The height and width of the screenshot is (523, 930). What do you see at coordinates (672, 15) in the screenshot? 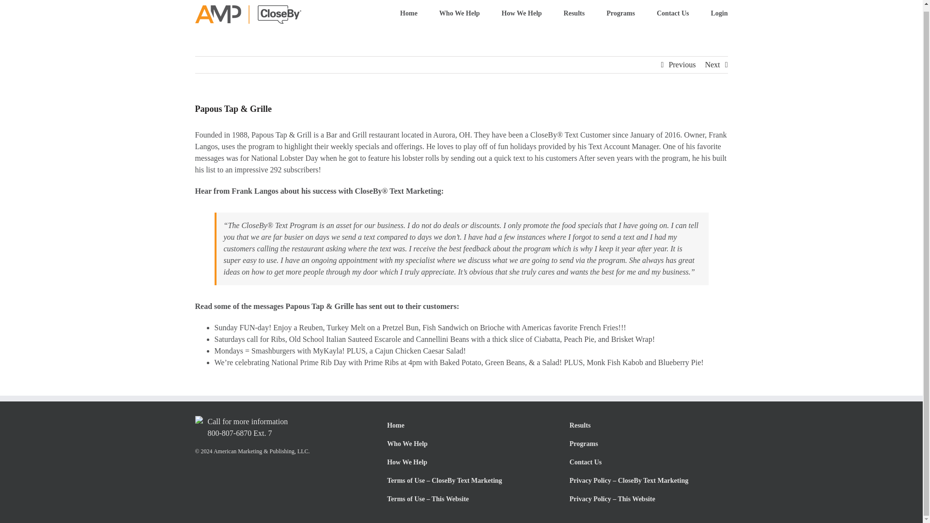
I see `Contact Us` at bounding box center [672, 15].